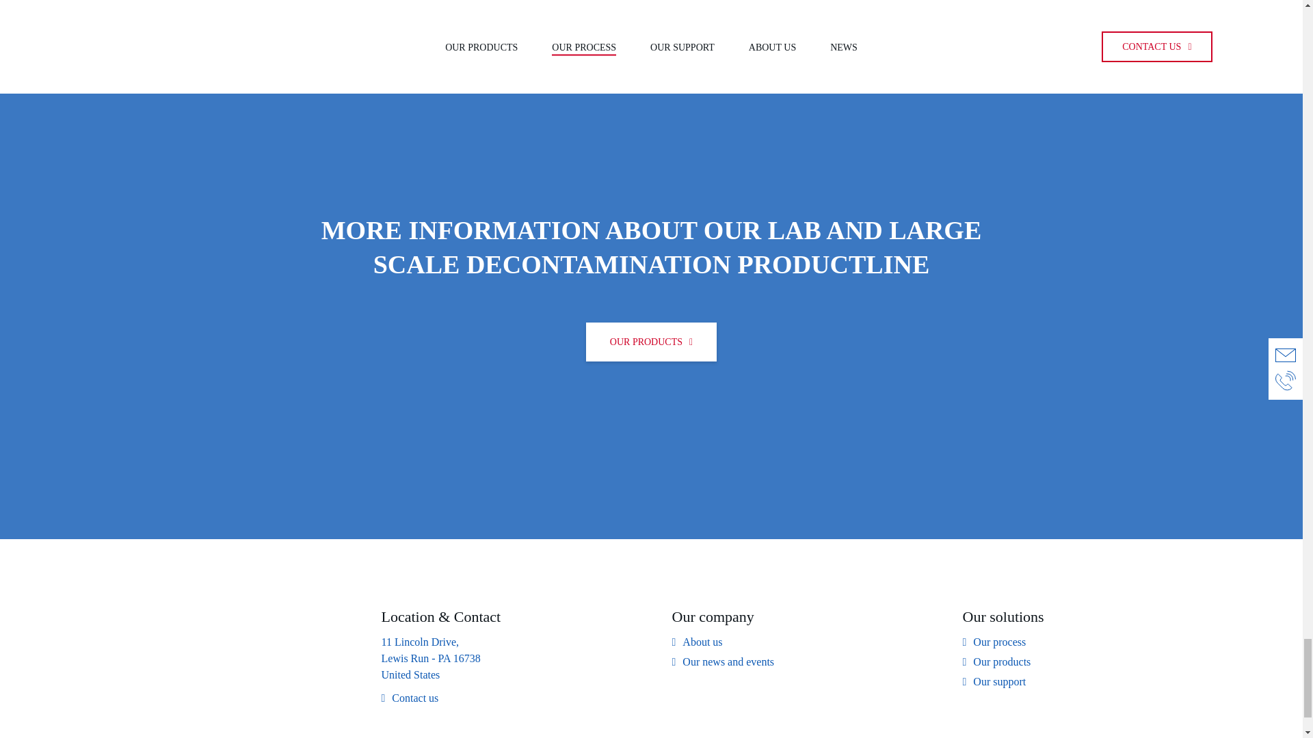  Describe the element at coordinates (996, 661) in the screenshot. I see `Our products` at that location.